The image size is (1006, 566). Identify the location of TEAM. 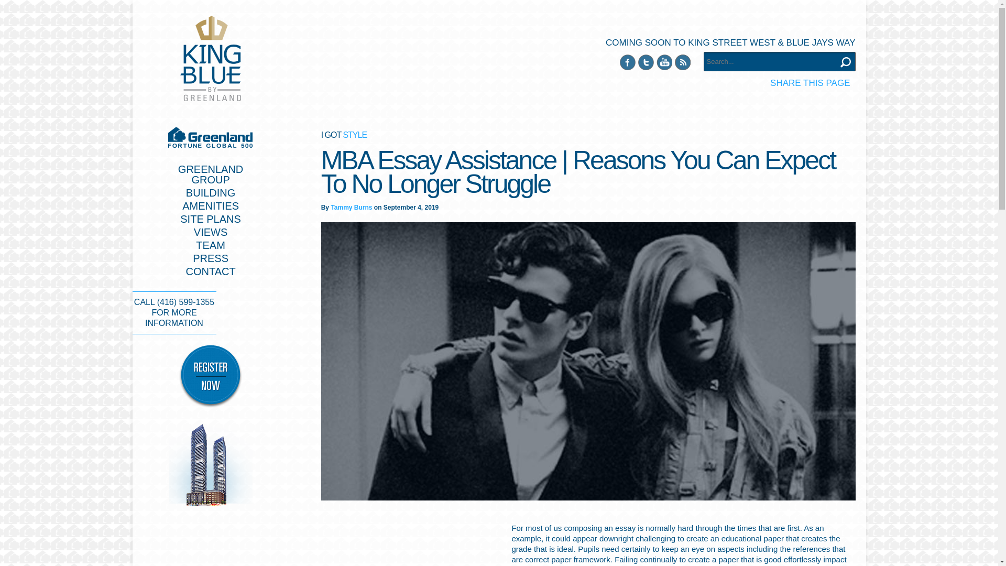
(846, 62).